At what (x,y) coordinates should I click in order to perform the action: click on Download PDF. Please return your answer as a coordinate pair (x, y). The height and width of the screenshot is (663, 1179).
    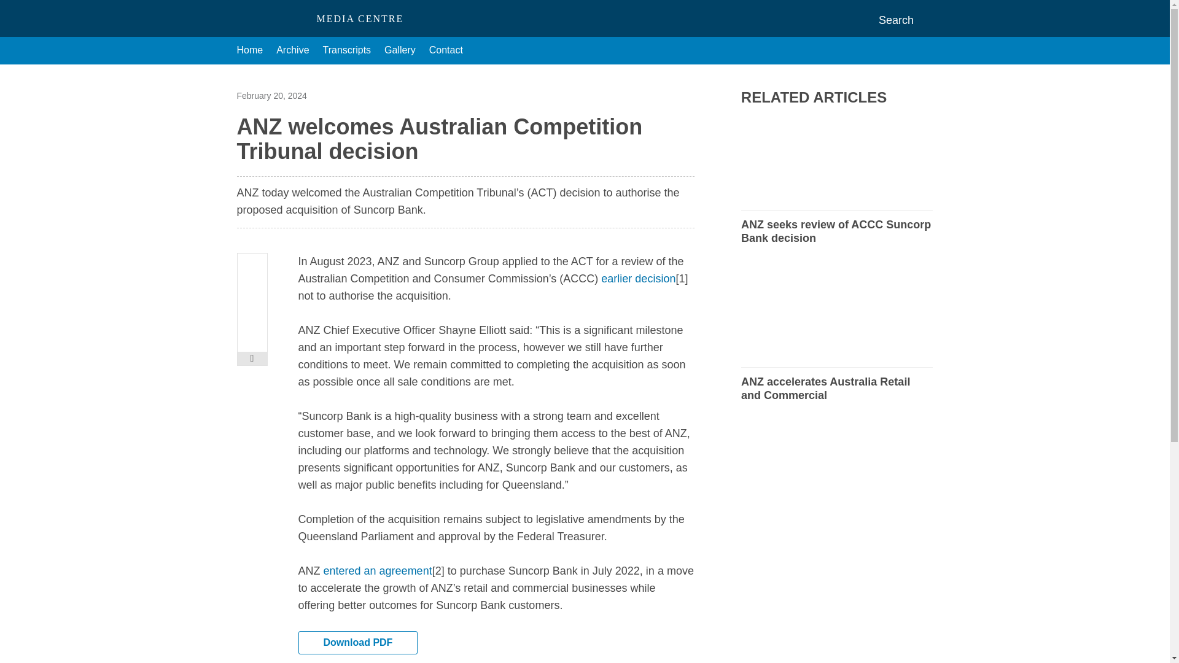
    Looking at the image, I should click on (358, 642).